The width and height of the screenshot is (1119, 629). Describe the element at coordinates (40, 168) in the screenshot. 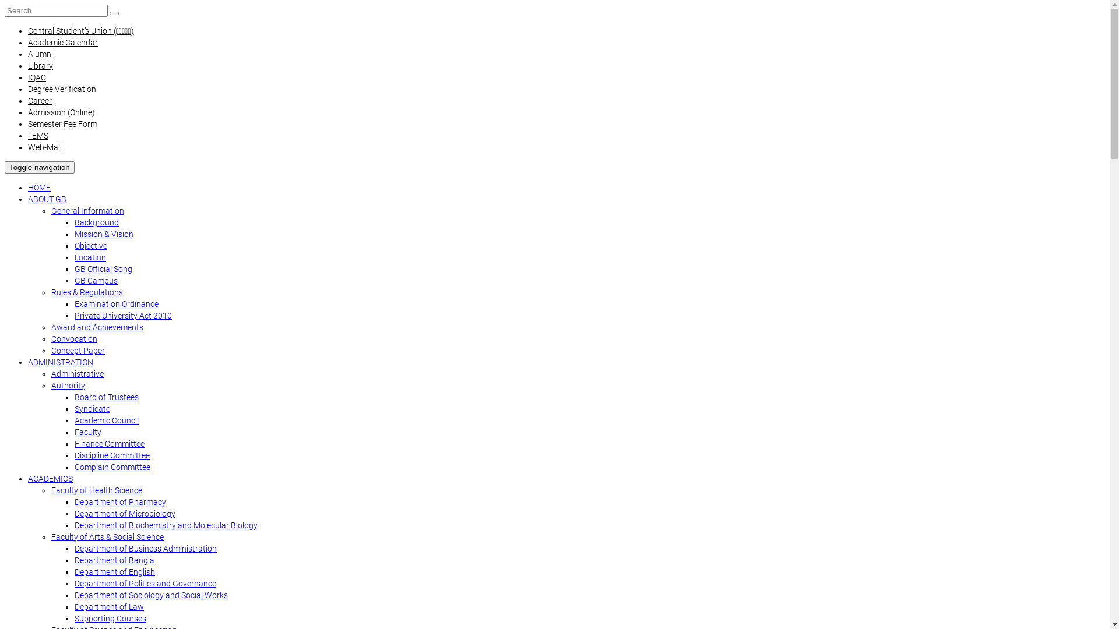

I see `Toggle navigation` at that location.